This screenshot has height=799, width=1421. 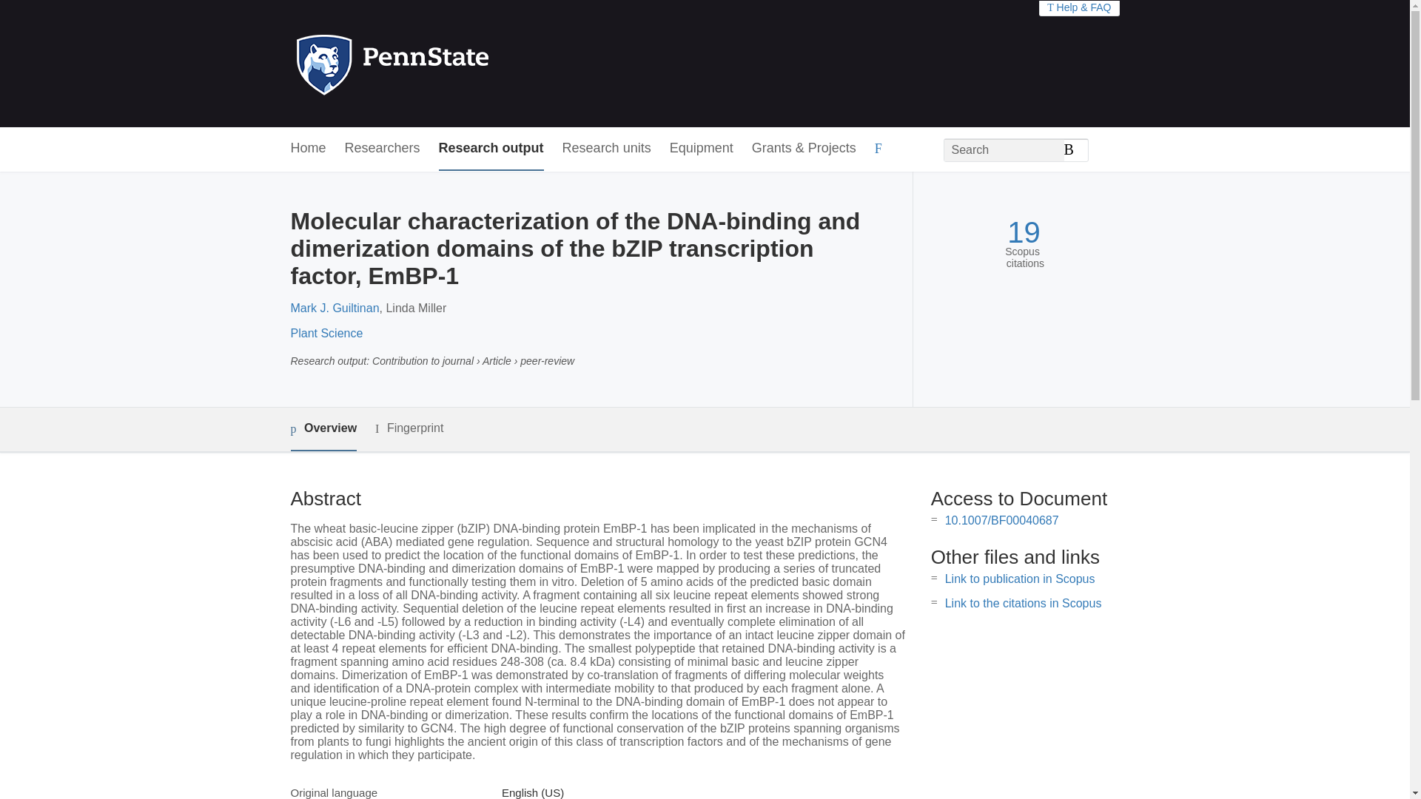 What do you see at coordinates (409, 428) in the screenshot?
I see `Fingerprint` at bounding box center [409, 428].